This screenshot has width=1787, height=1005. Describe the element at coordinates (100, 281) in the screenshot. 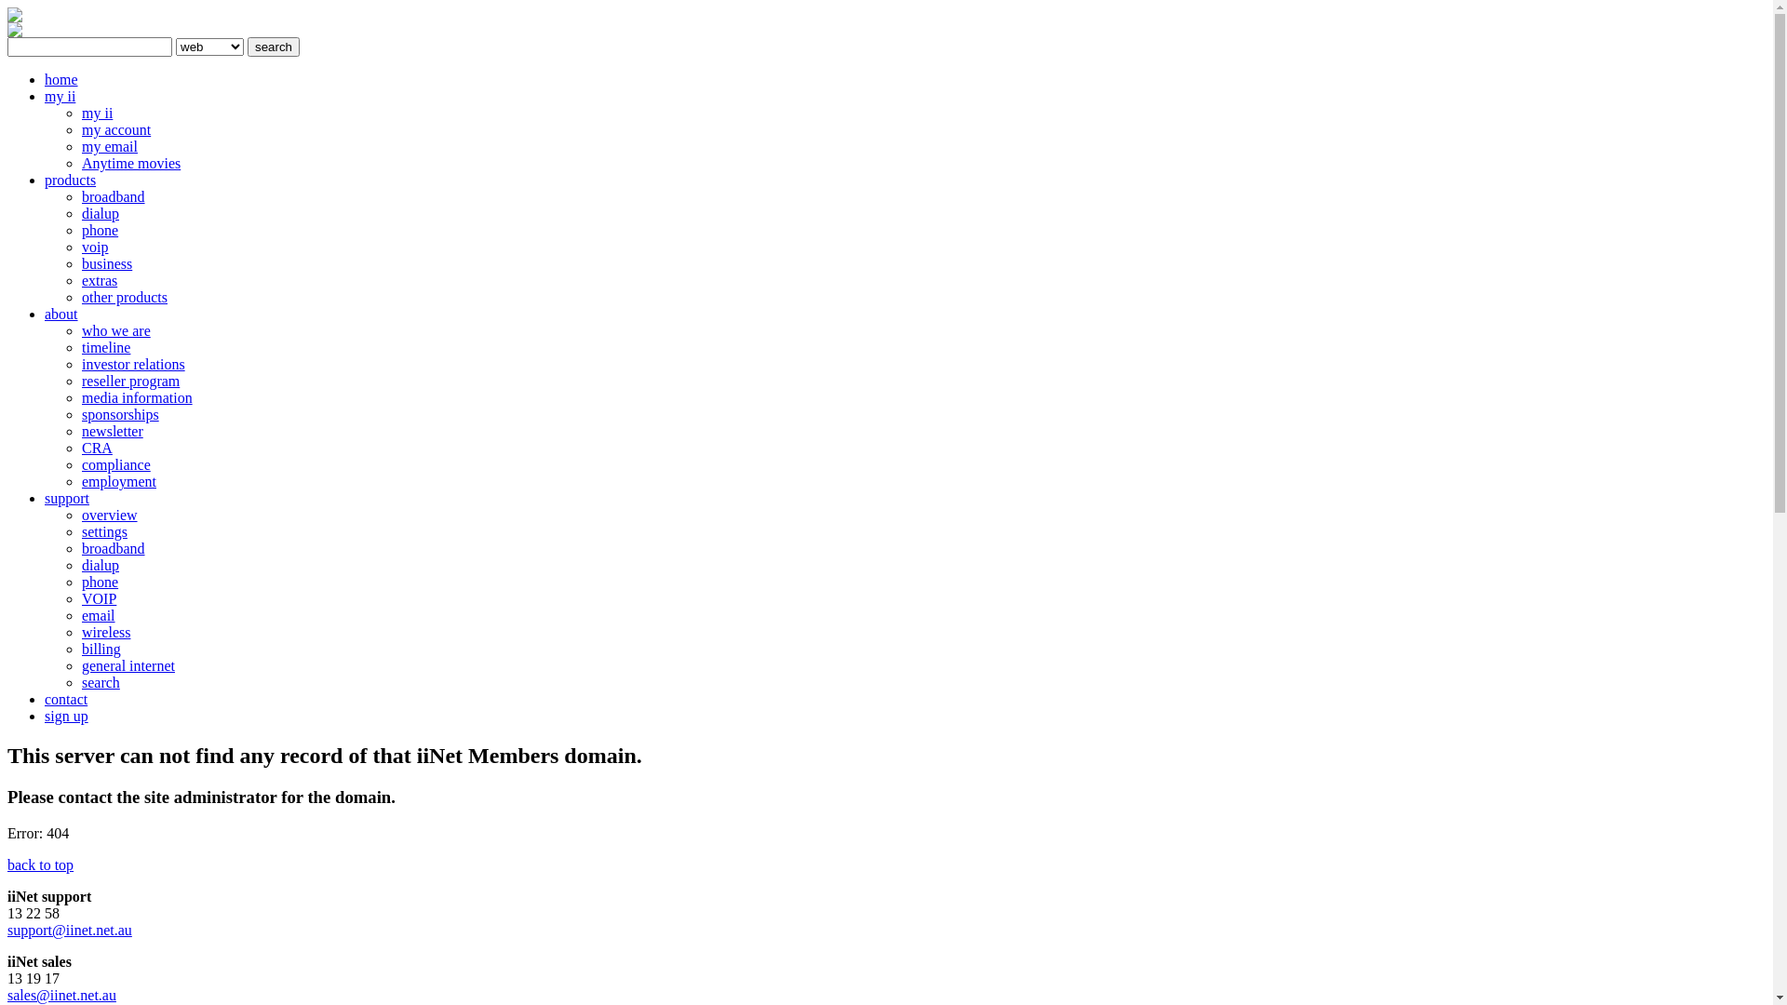

I see `extras` at that location.